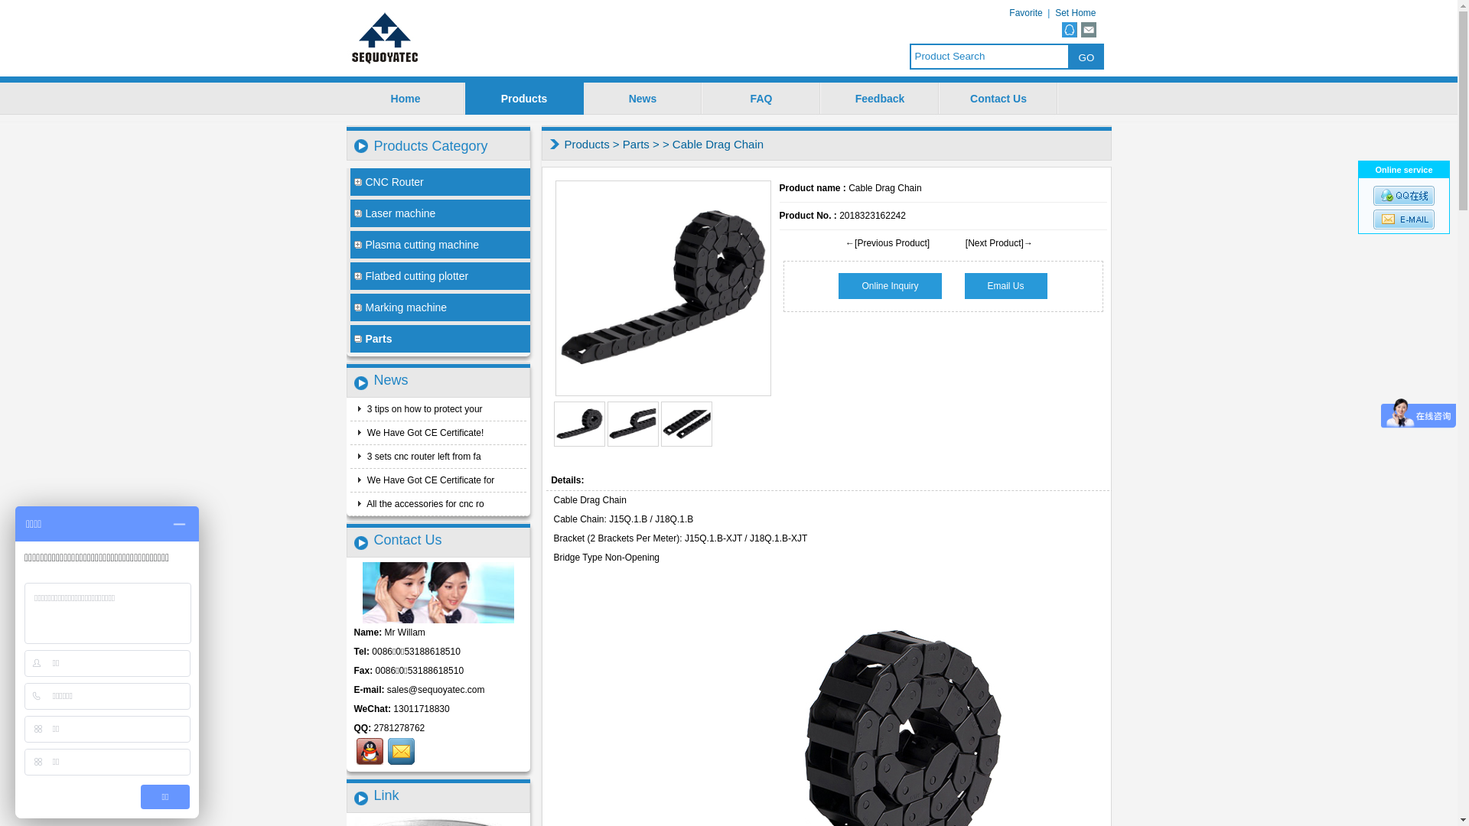  I want to click on Home, so click(406, 99).